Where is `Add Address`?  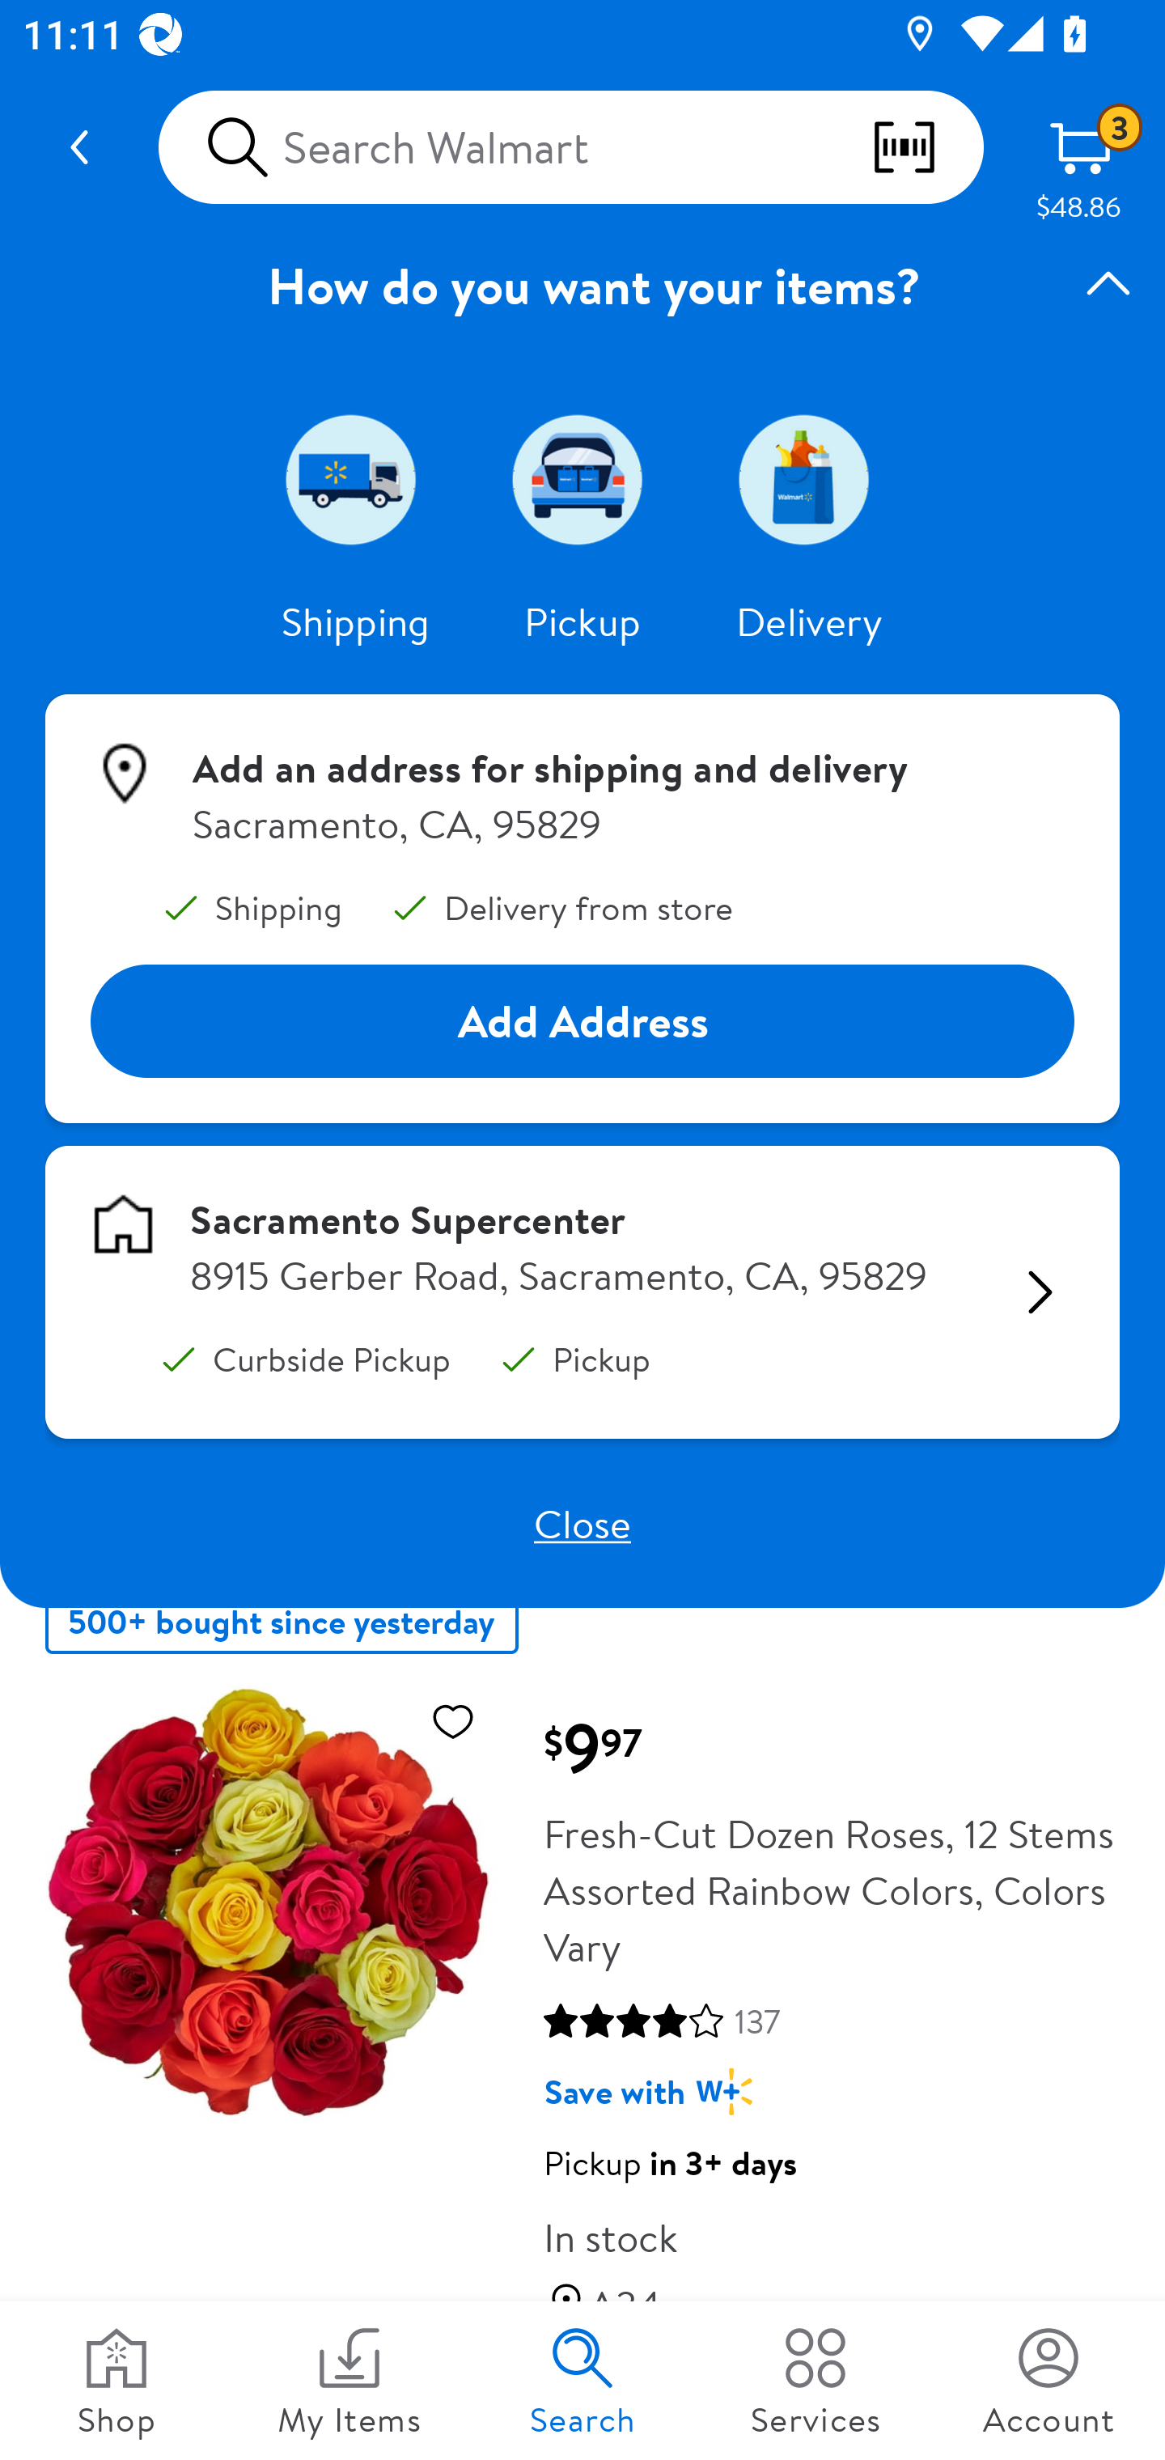
Add Address is located at coordinates (582, 1020).